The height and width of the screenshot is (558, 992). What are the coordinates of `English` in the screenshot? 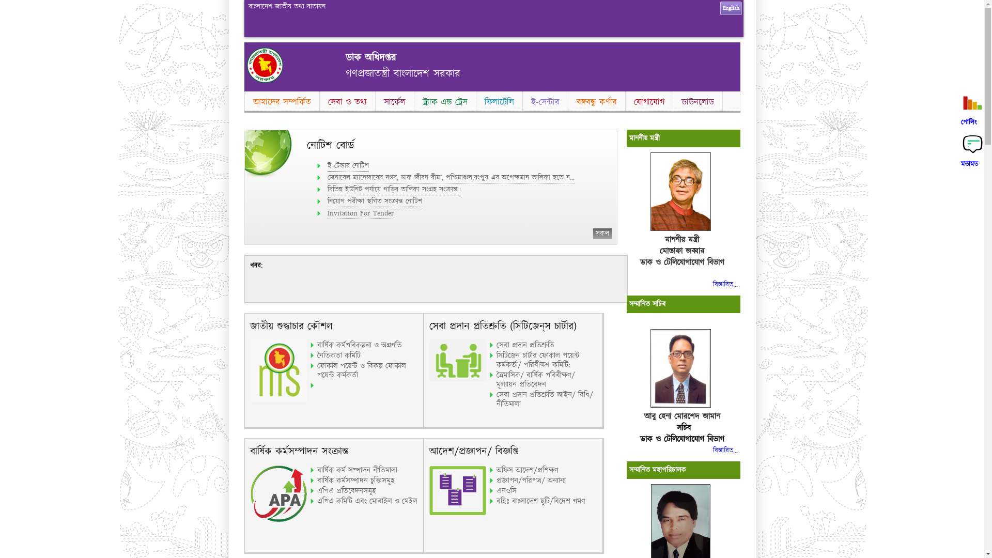 It's located at (731, 8).